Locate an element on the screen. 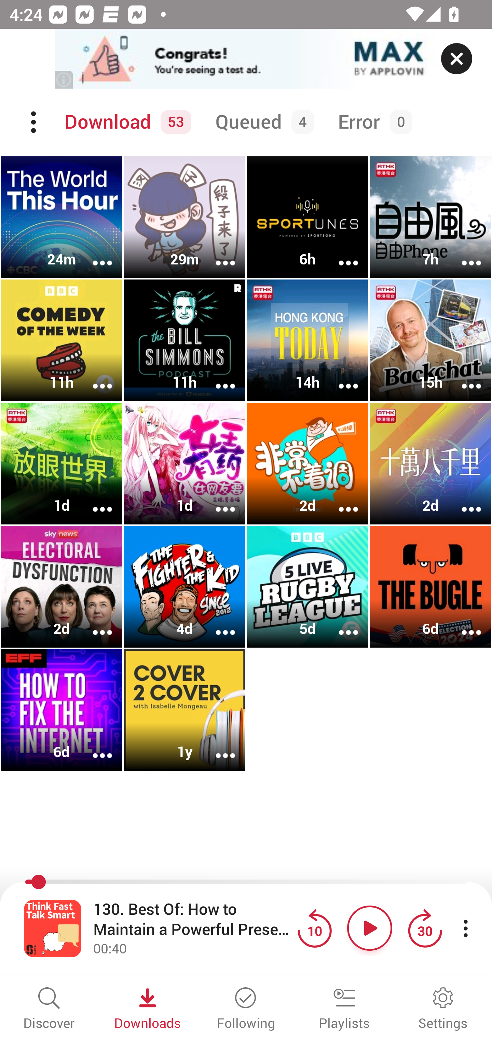  5 Live Rugby League 5d More options More options is located at coordinates (307, 586).